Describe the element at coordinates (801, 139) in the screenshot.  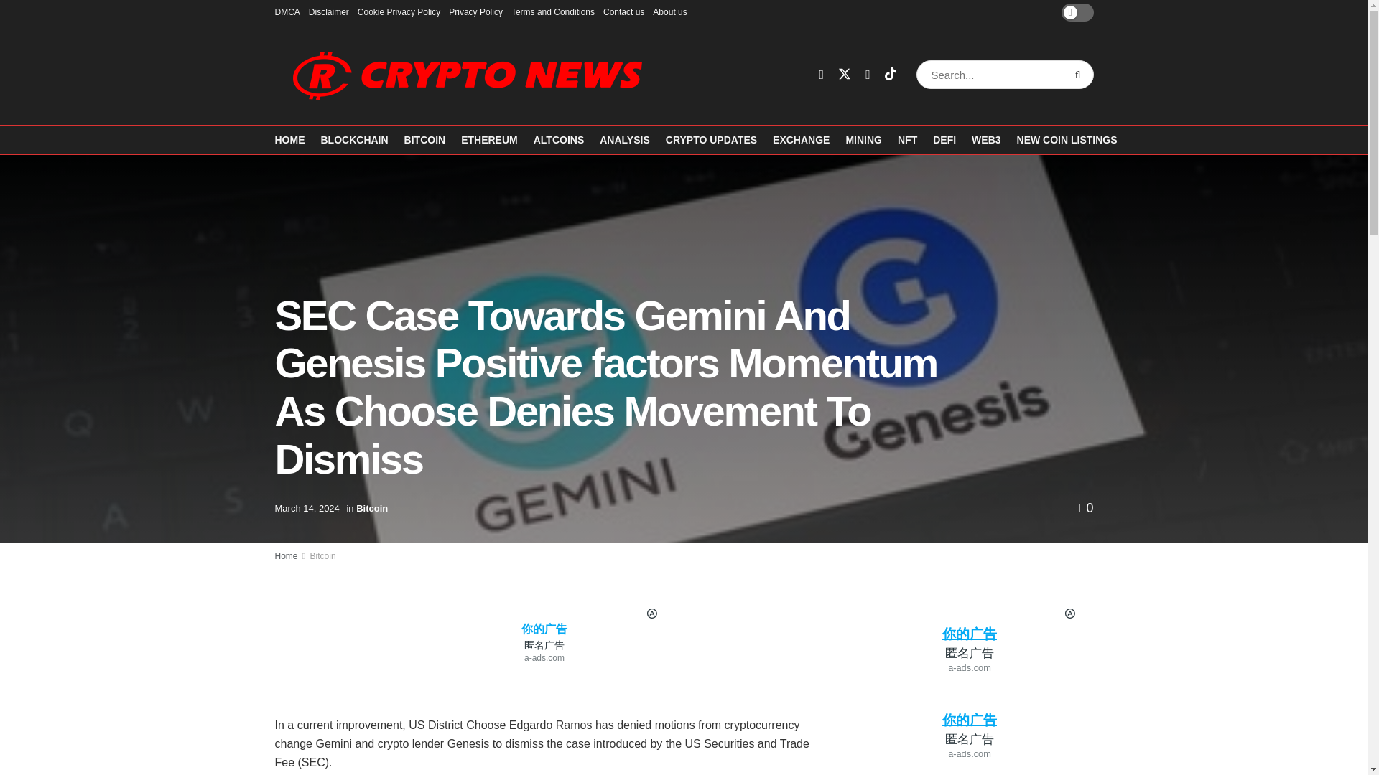
I see `EXCHANGE` at that location.